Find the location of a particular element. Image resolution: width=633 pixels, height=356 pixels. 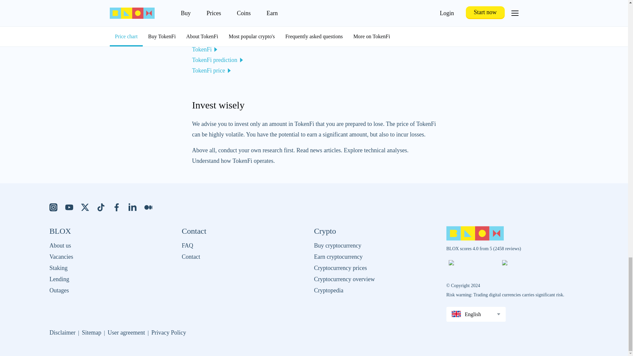

YouTube is located at coordinates (69, 207).